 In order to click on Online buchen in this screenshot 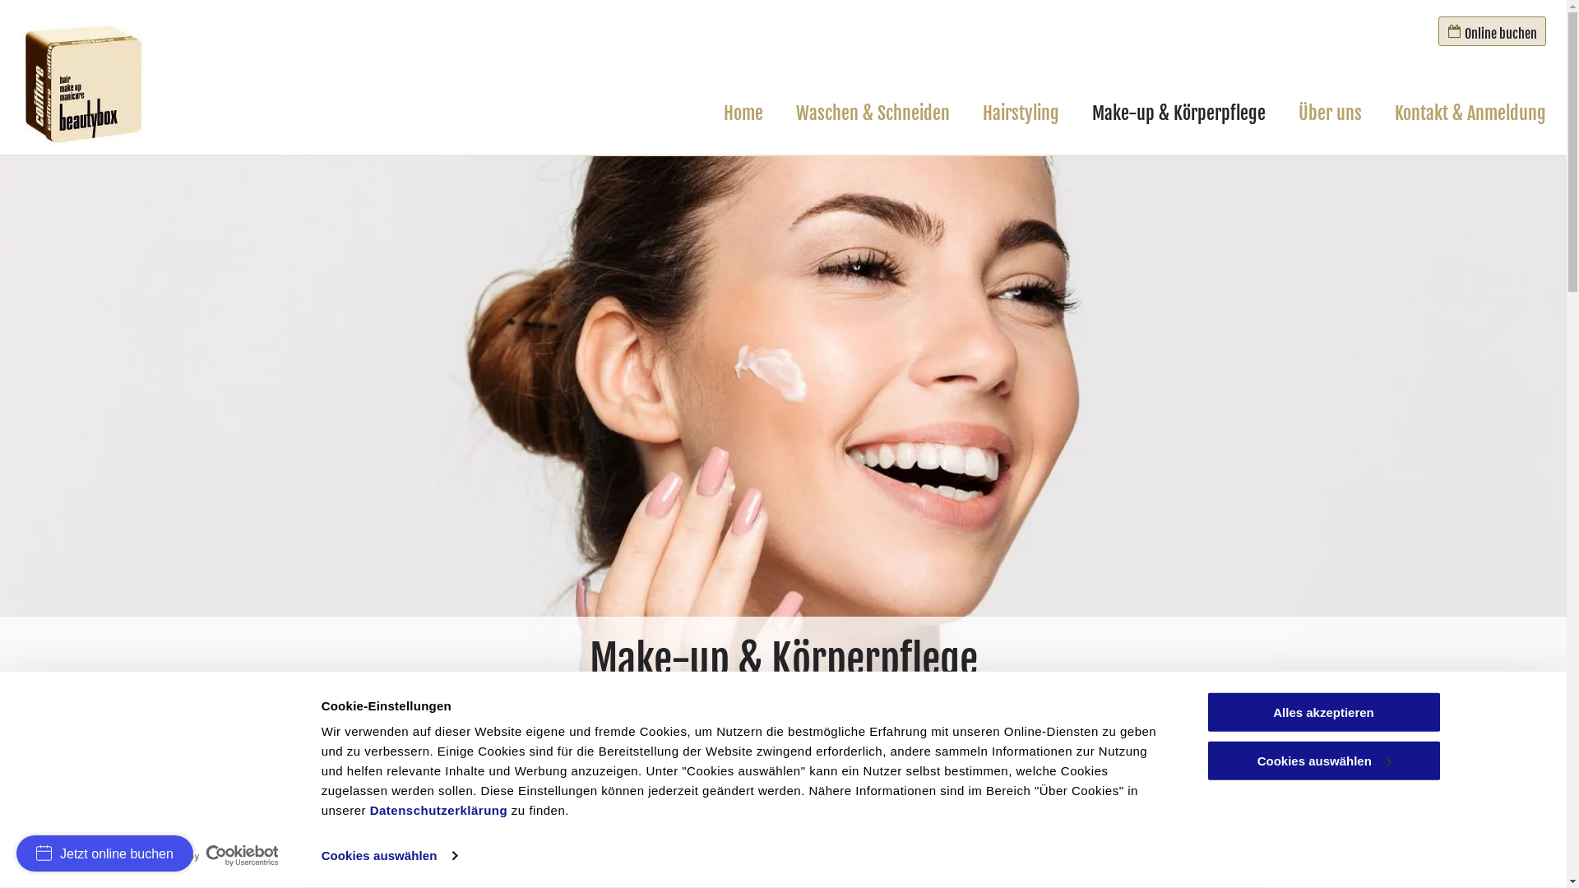, I will do `click(1492, 31)`.